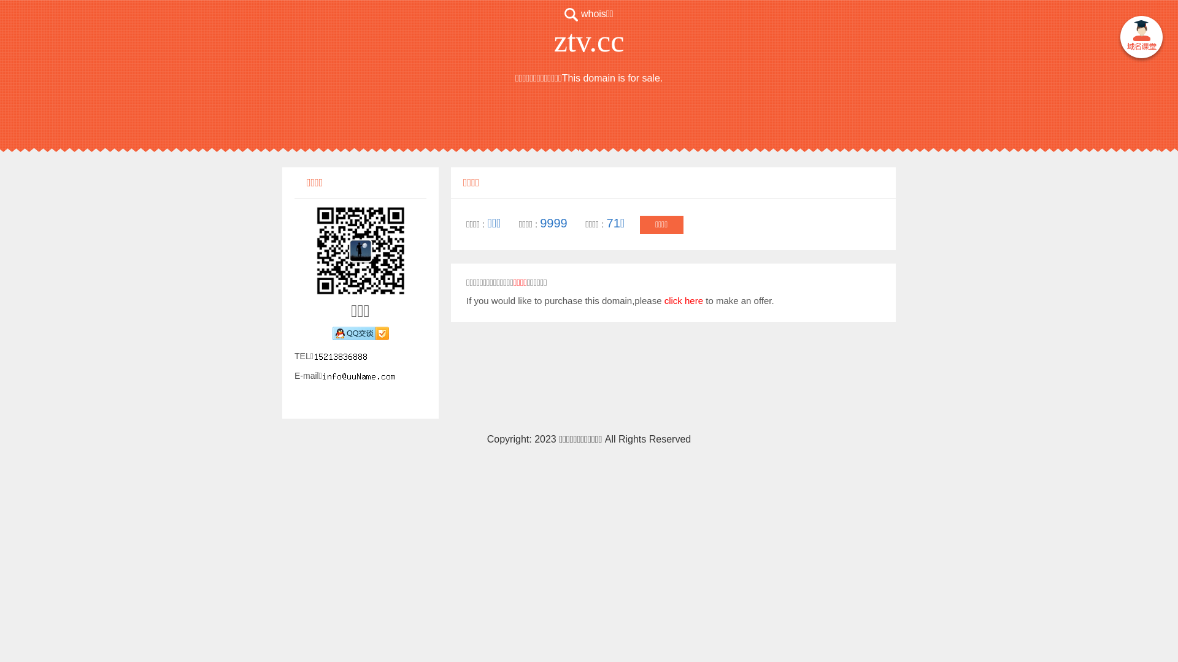 Image resolution: width=1178 pixels, height=662 pixels. Describe the element at coordinates (1141, 39) in the screenshot. I see ` ` at that location.